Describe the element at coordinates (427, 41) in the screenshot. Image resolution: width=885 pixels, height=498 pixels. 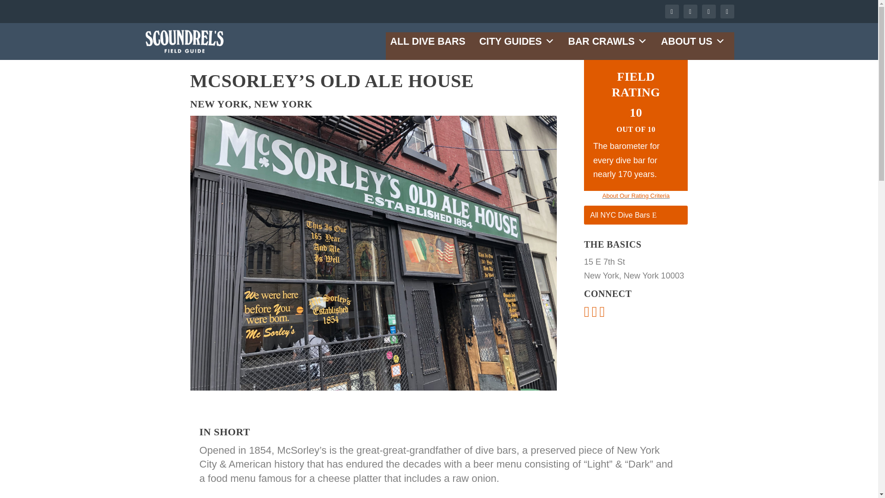
I see `ALL DIVE BARS` at that location.